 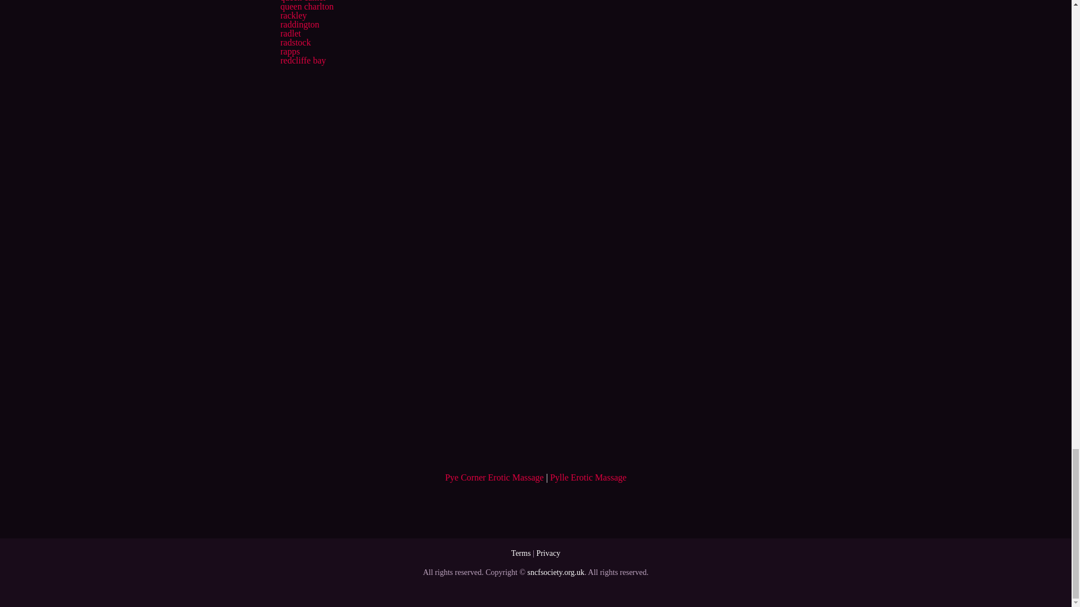 I want to click on sncfsociety.org.uk, so click(x=556, y=572).